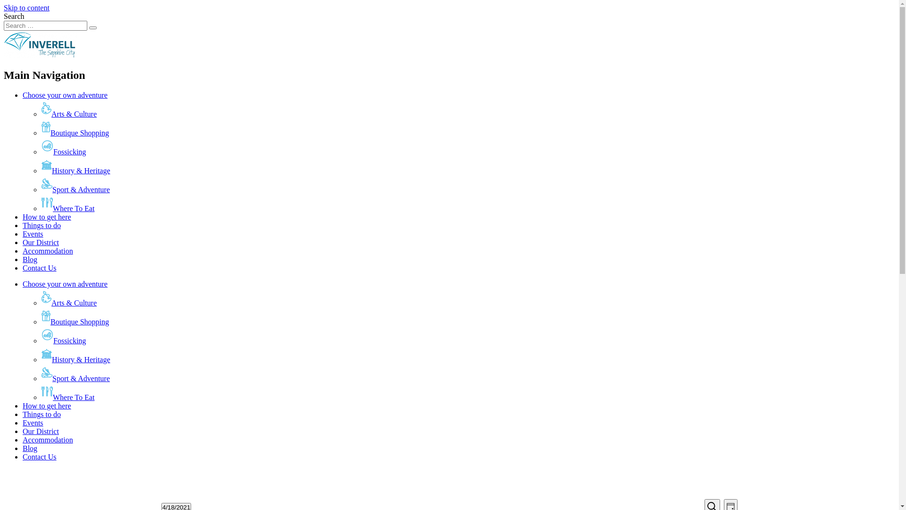  Describe the element at coordinates (69, 114) in the screenshot. I see `Arts & Culture` at that location.